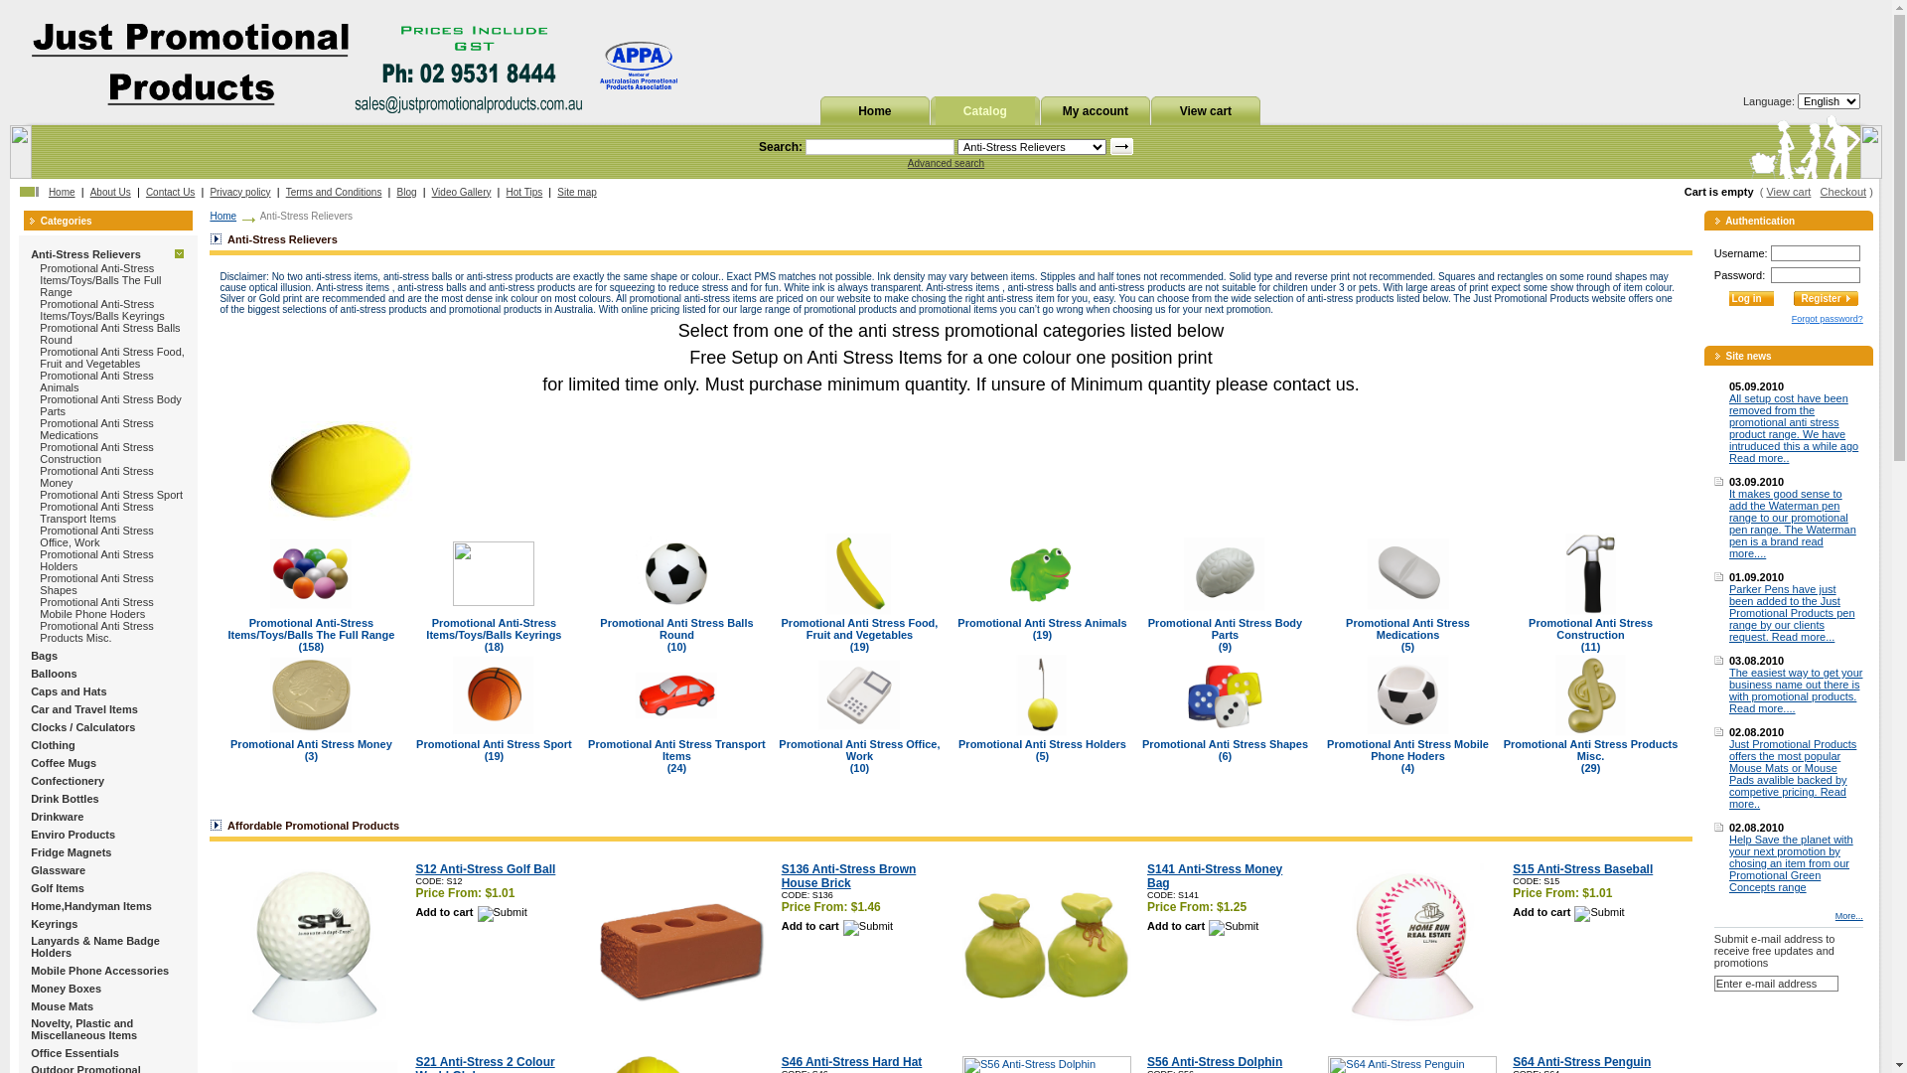 The width and height of the screenshot is (1907, 1073). Describe the element at coordinates (101, 310) in the screenshot. I see `Promotional Anti-Stress Items/Toys/Balls Keyrings` at that location.